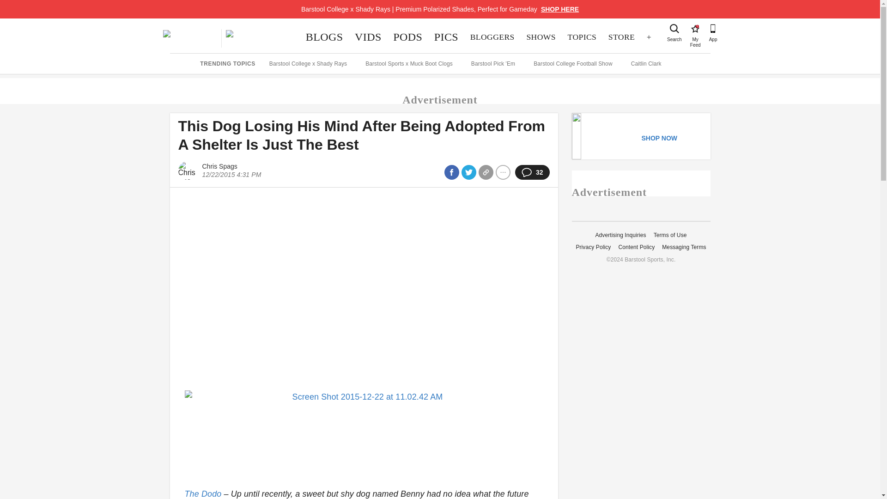  Describe the element at coordinates (407, 37) in the screenshot. I see `VIDS` at that location.